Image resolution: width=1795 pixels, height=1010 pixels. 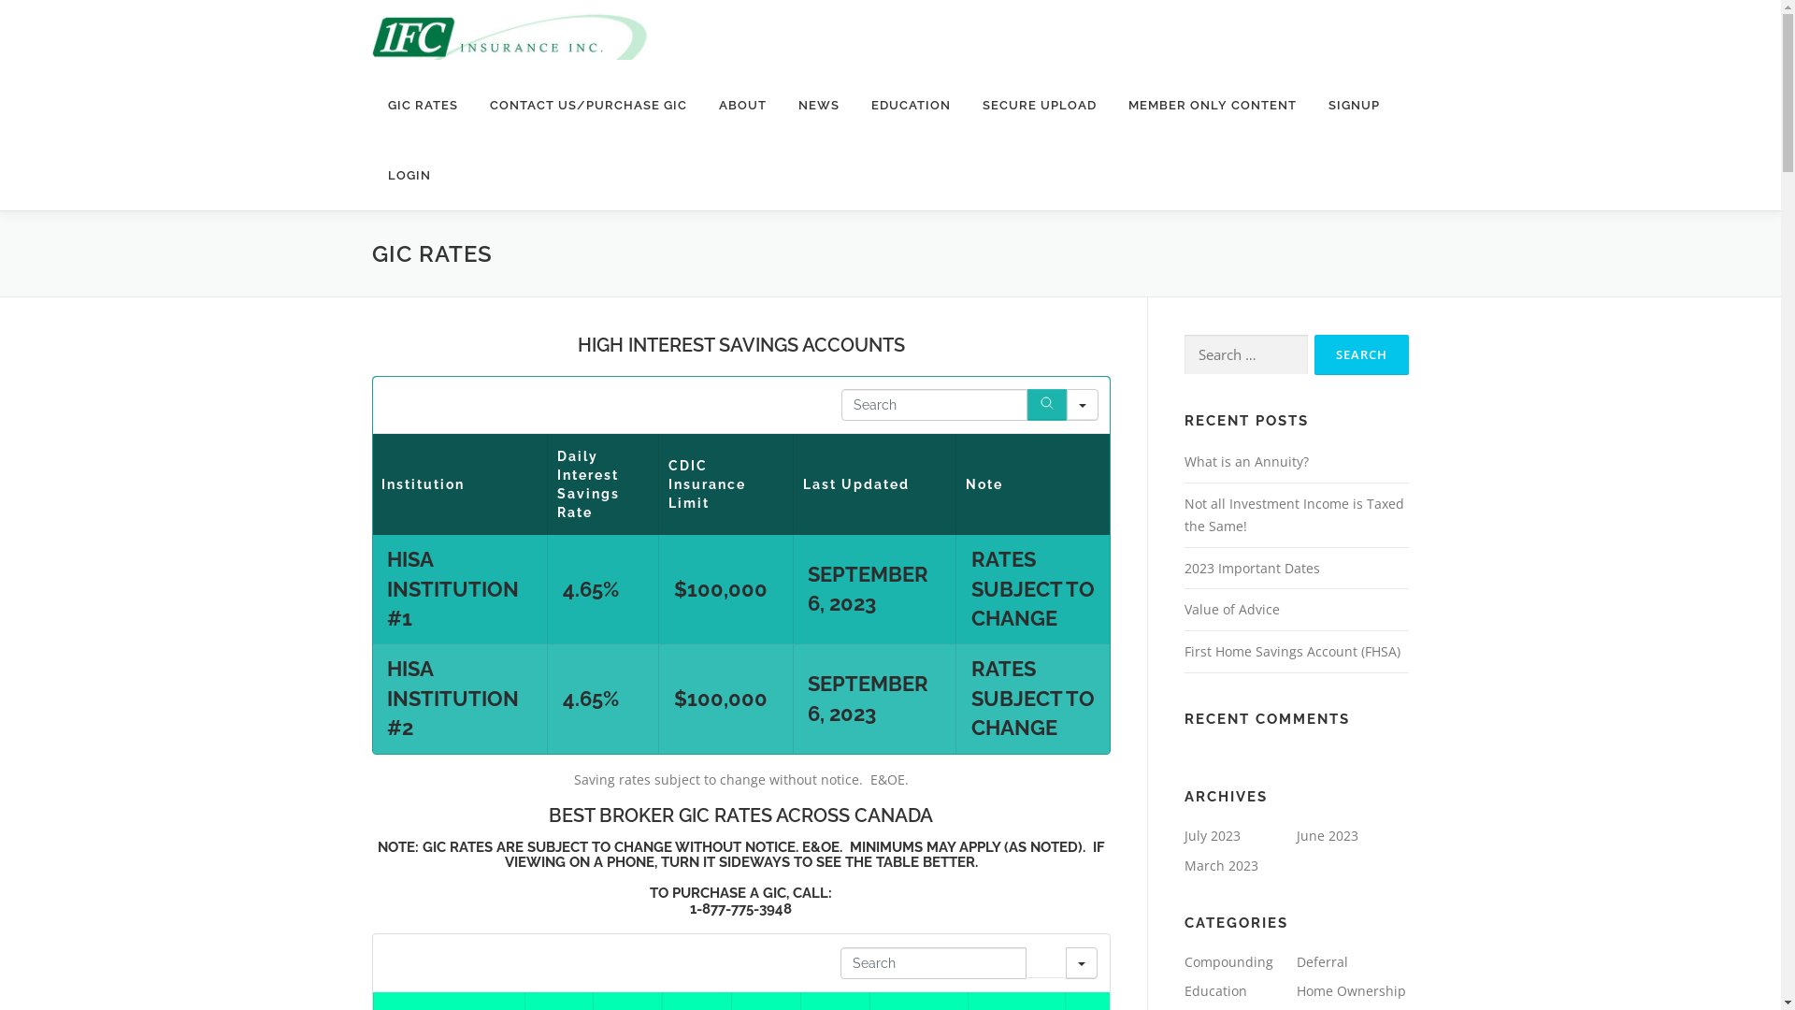 What do you see at coordinates (818, 105) in the screenshot?
I see `NEWS` at bounding box center [818, 105].